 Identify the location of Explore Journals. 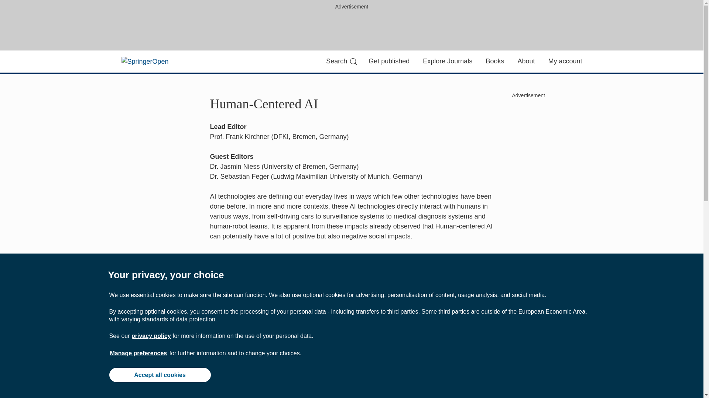
(447, 61).